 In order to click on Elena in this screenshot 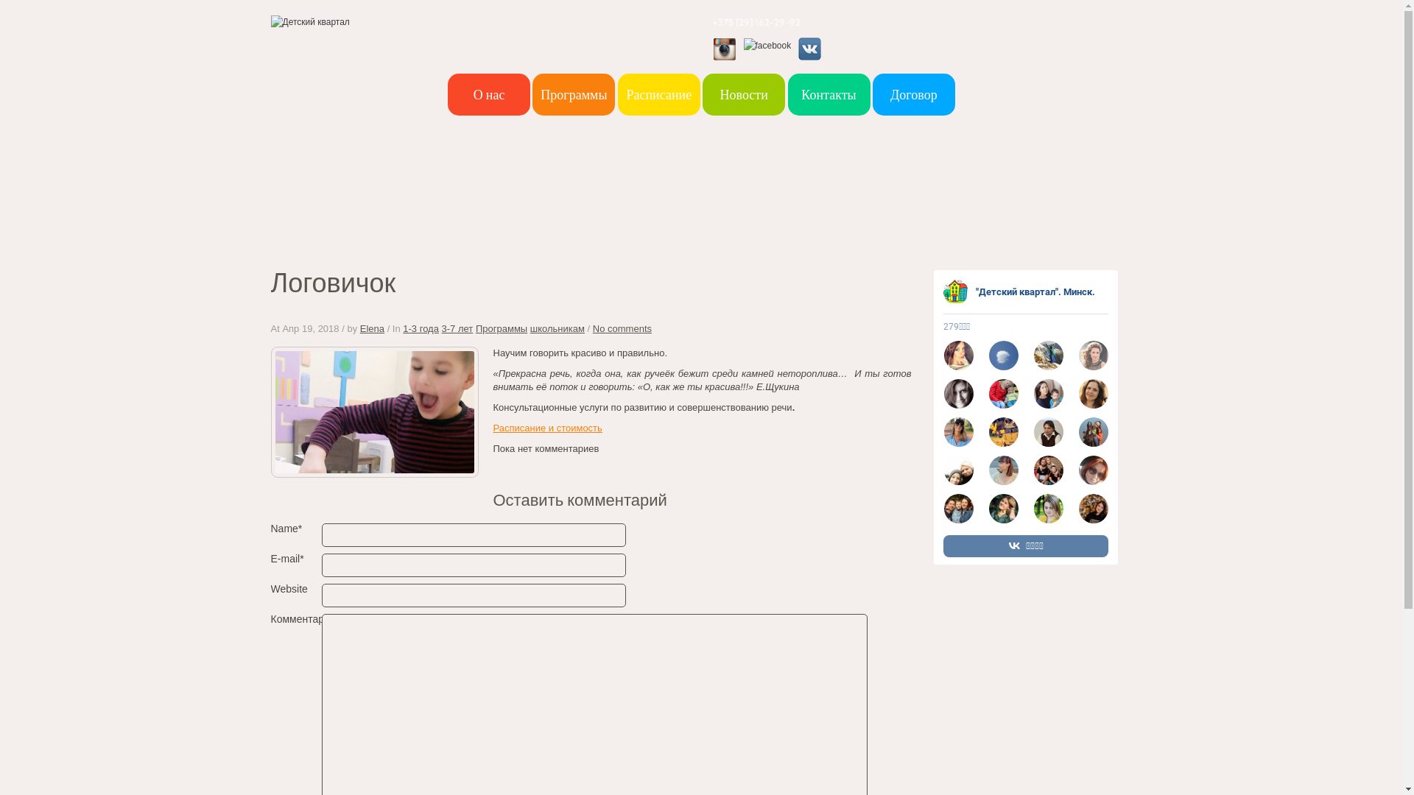, I will do `click(373, 328)`.